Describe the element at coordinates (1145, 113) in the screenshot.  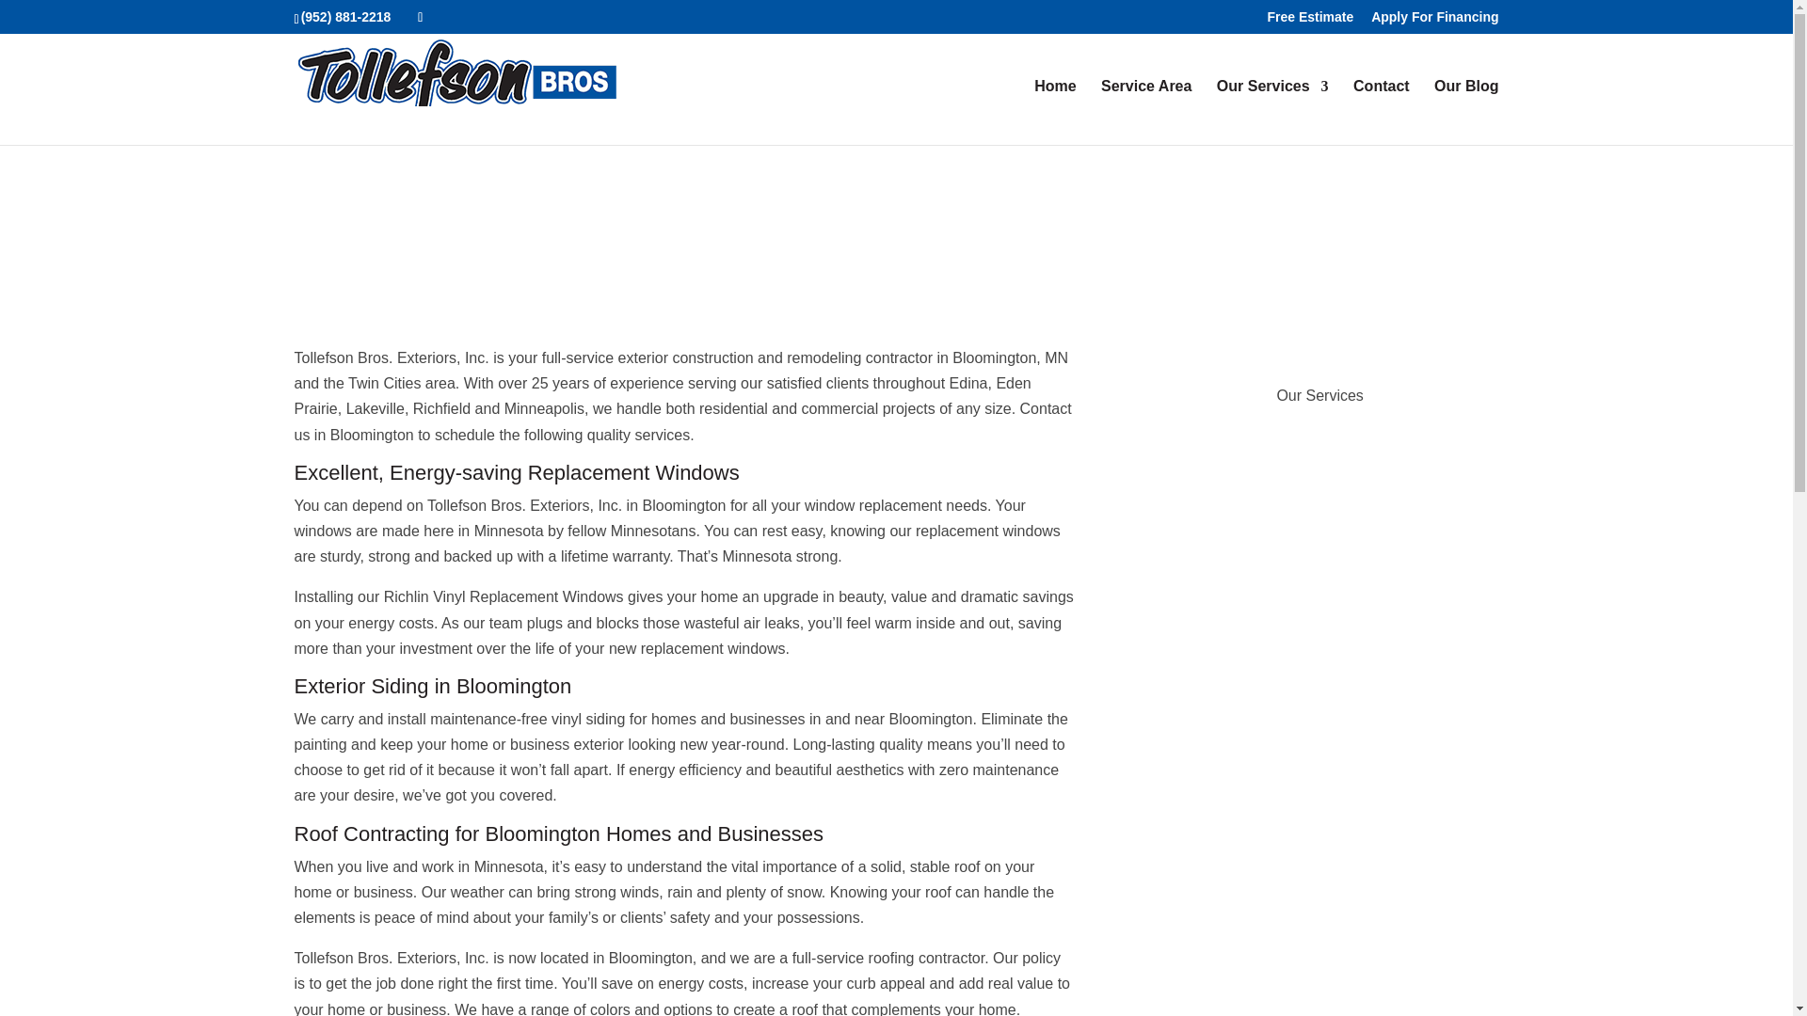
I see `Service Area` at that location.